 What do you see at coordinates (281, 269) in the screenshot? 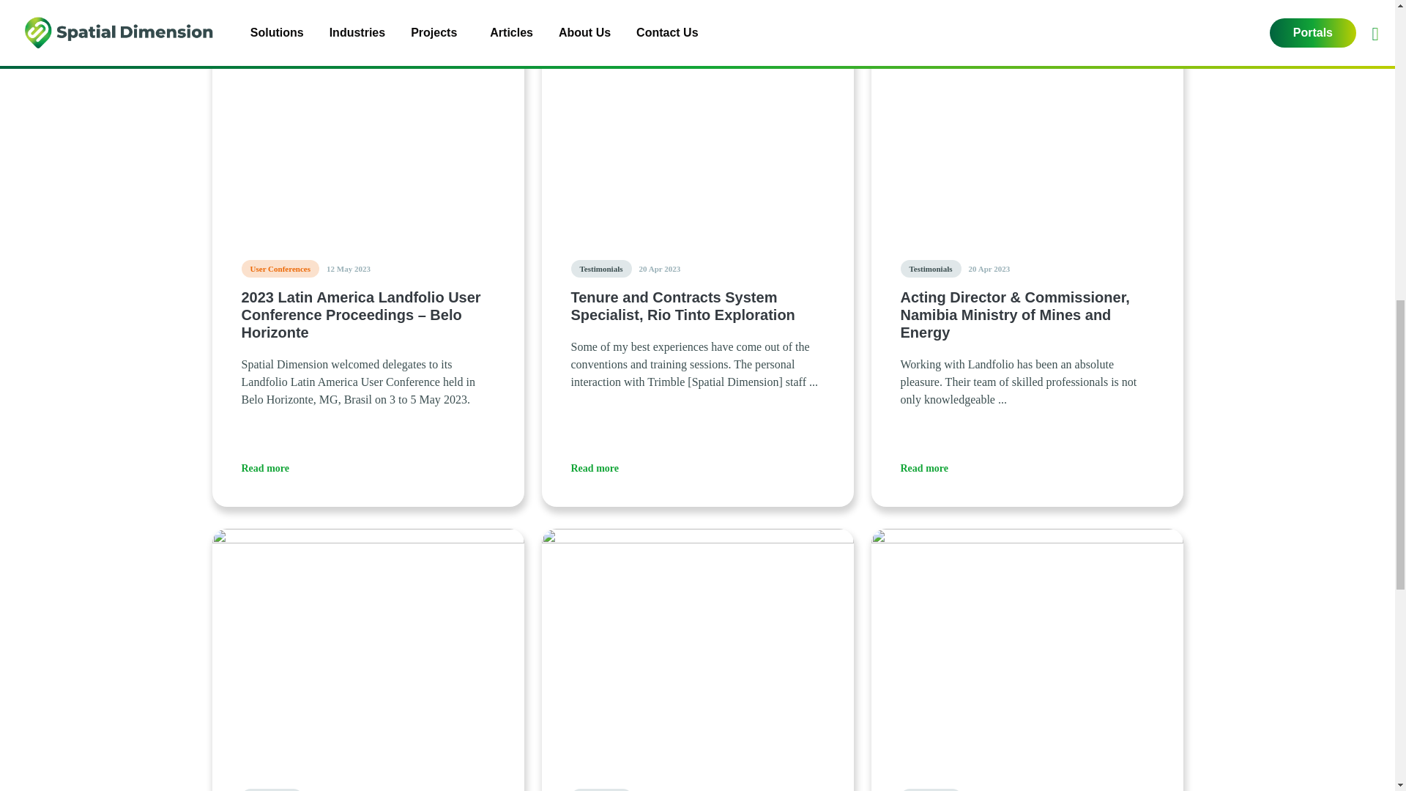
I see `User Conferences` at bounding box center [281, 269].